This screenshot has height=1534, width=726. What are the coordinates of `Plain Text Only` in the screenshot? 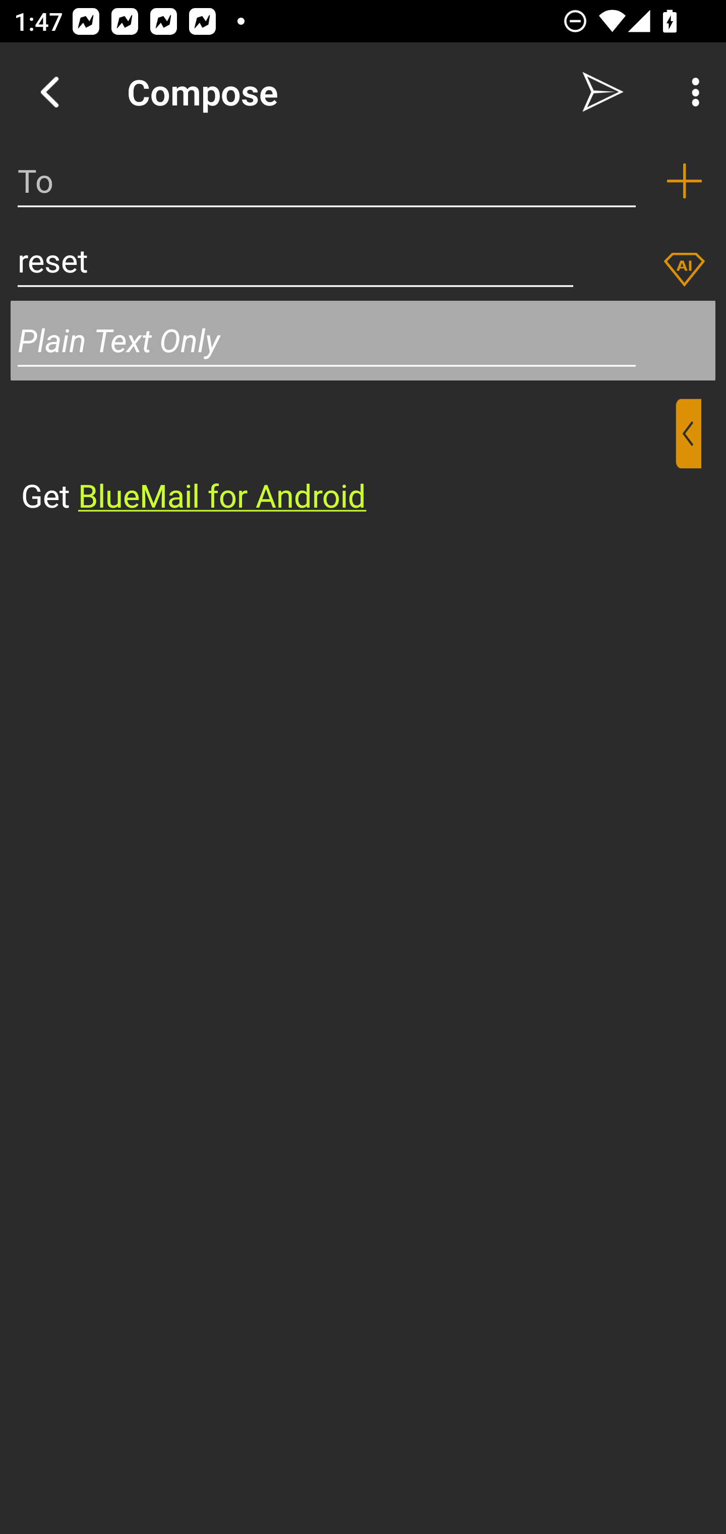 It's located at (327, 340).